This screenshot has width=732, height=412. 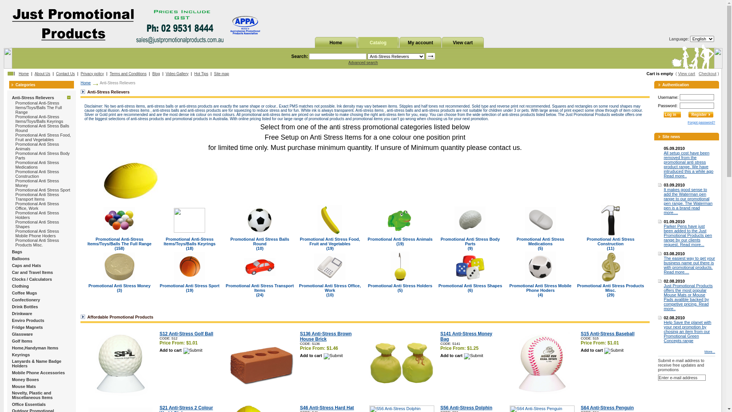 I want to click on Mobile Phone Accessories, so click(x=38, y=372).